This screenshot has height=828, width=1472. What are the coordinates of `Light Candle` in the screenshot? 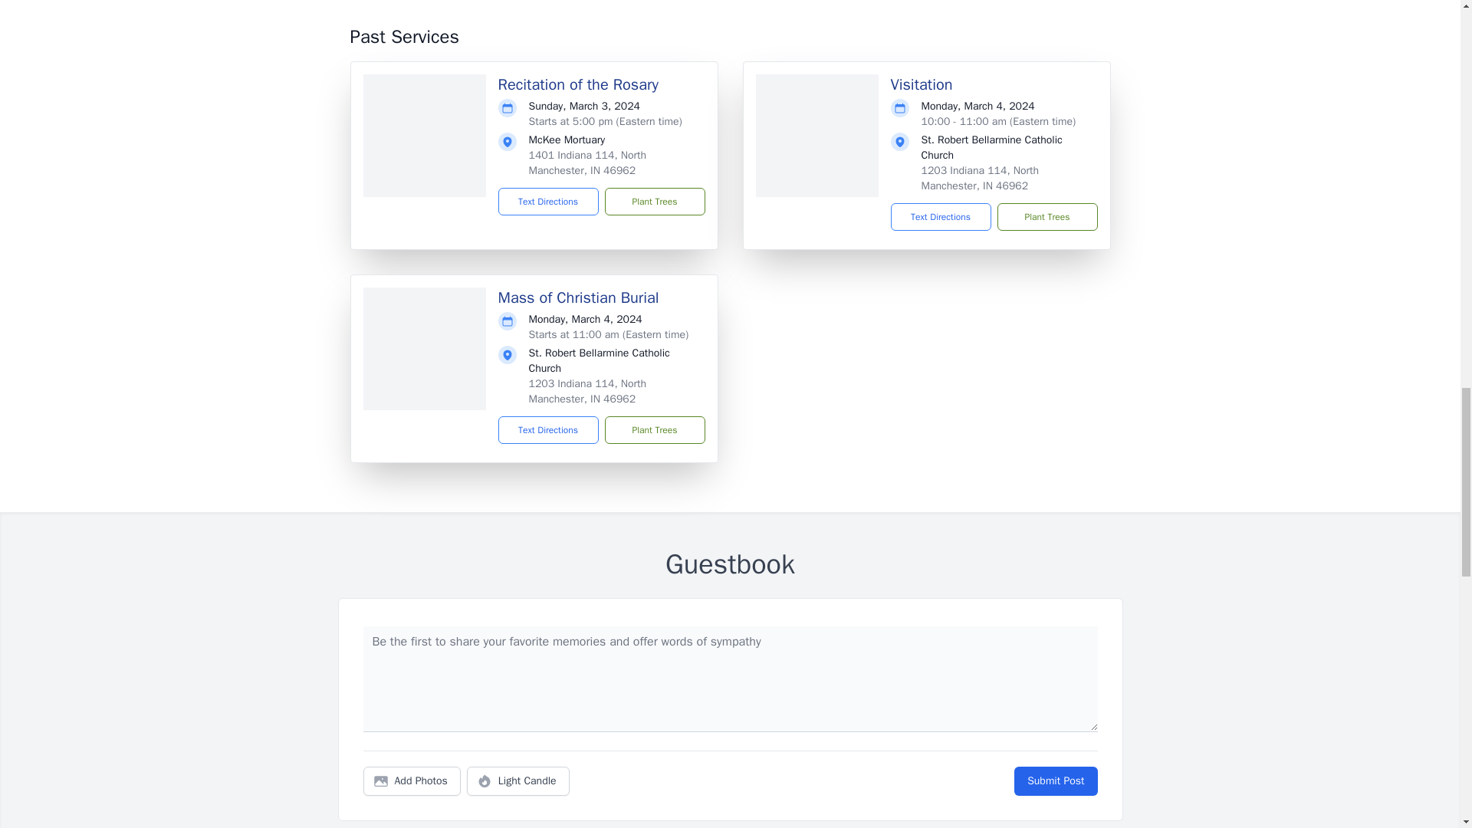 It's located at (518, 780).